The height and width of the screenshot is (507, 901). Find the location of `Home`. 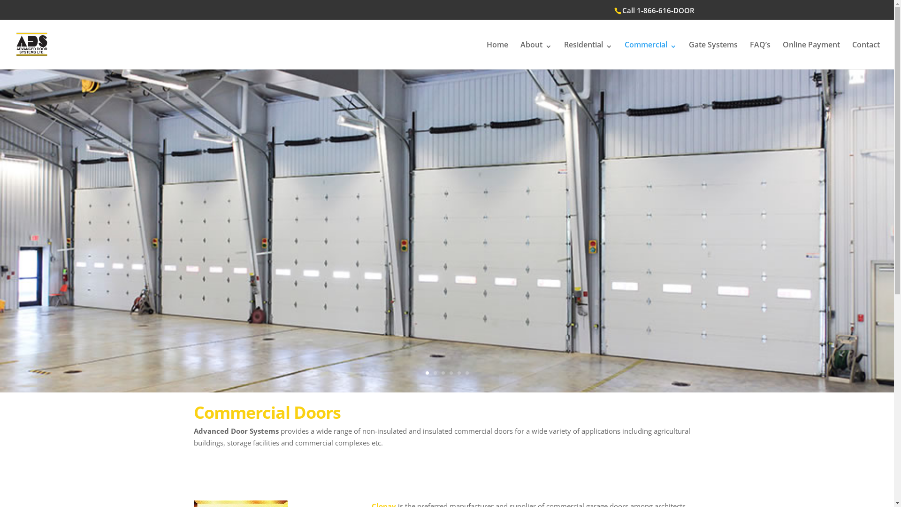

Home is located at coordinates (497, 55).